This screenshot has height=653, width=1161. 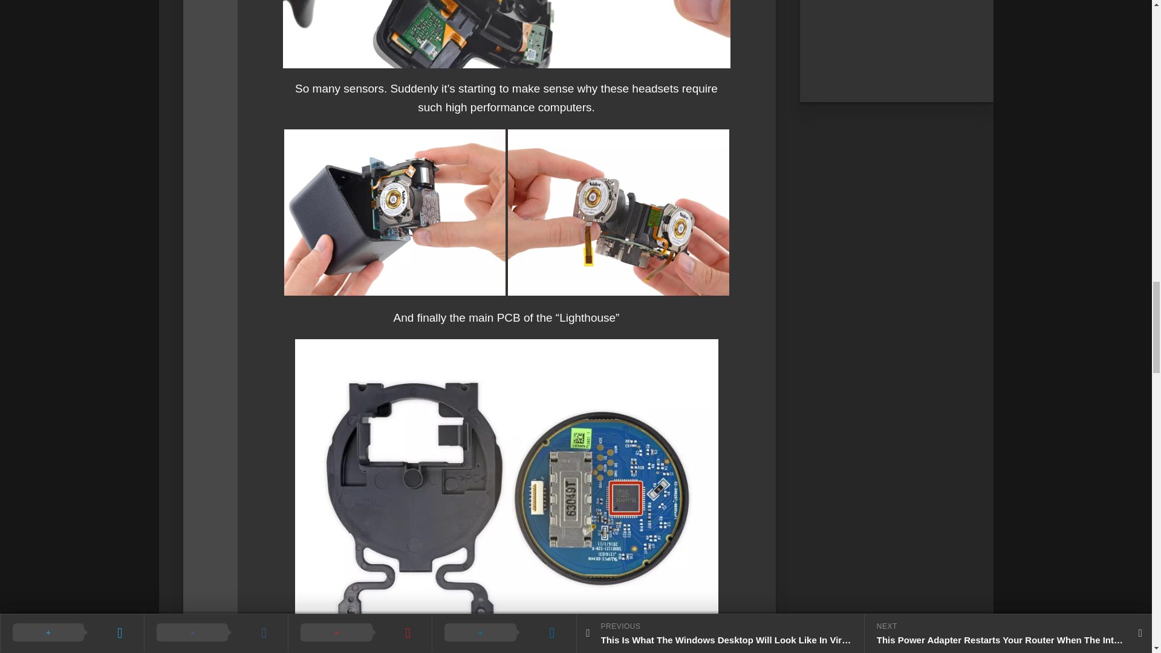 What do you see at coordinates (394, 212) in the screenshot?
I see `EEVWDvkfGnNkIGwQ` at bounding box center [394, 212].